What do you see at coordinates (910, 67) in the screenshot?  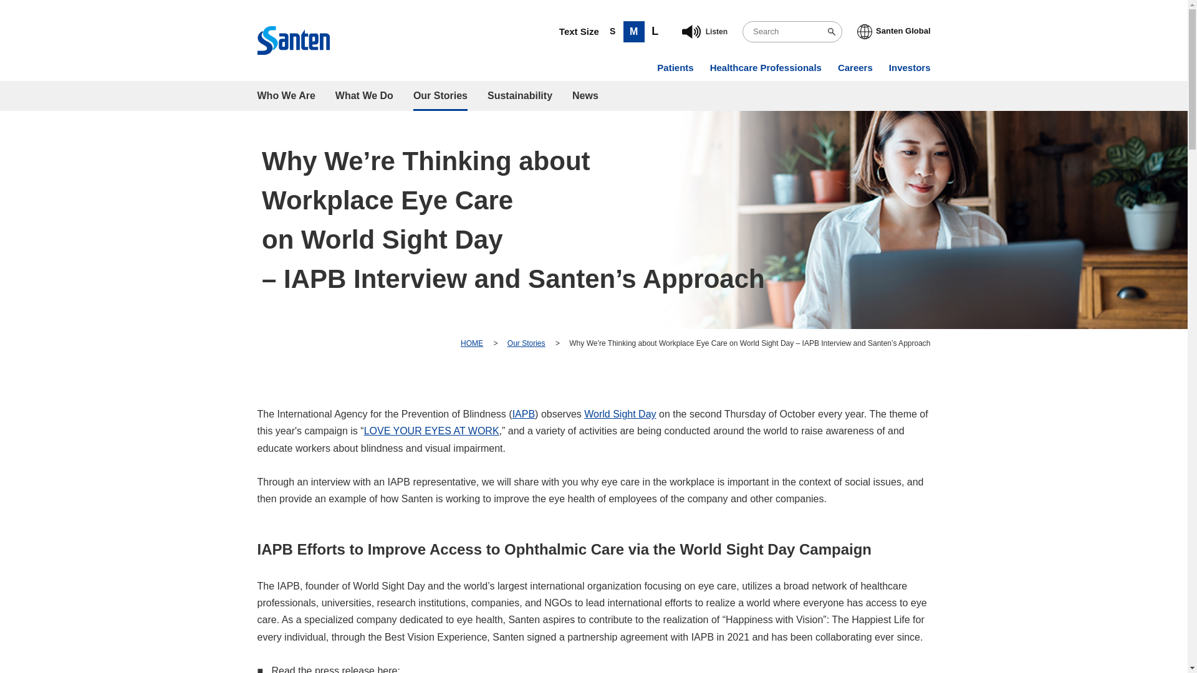 I see `Investors` at bounding box center [910, 67].